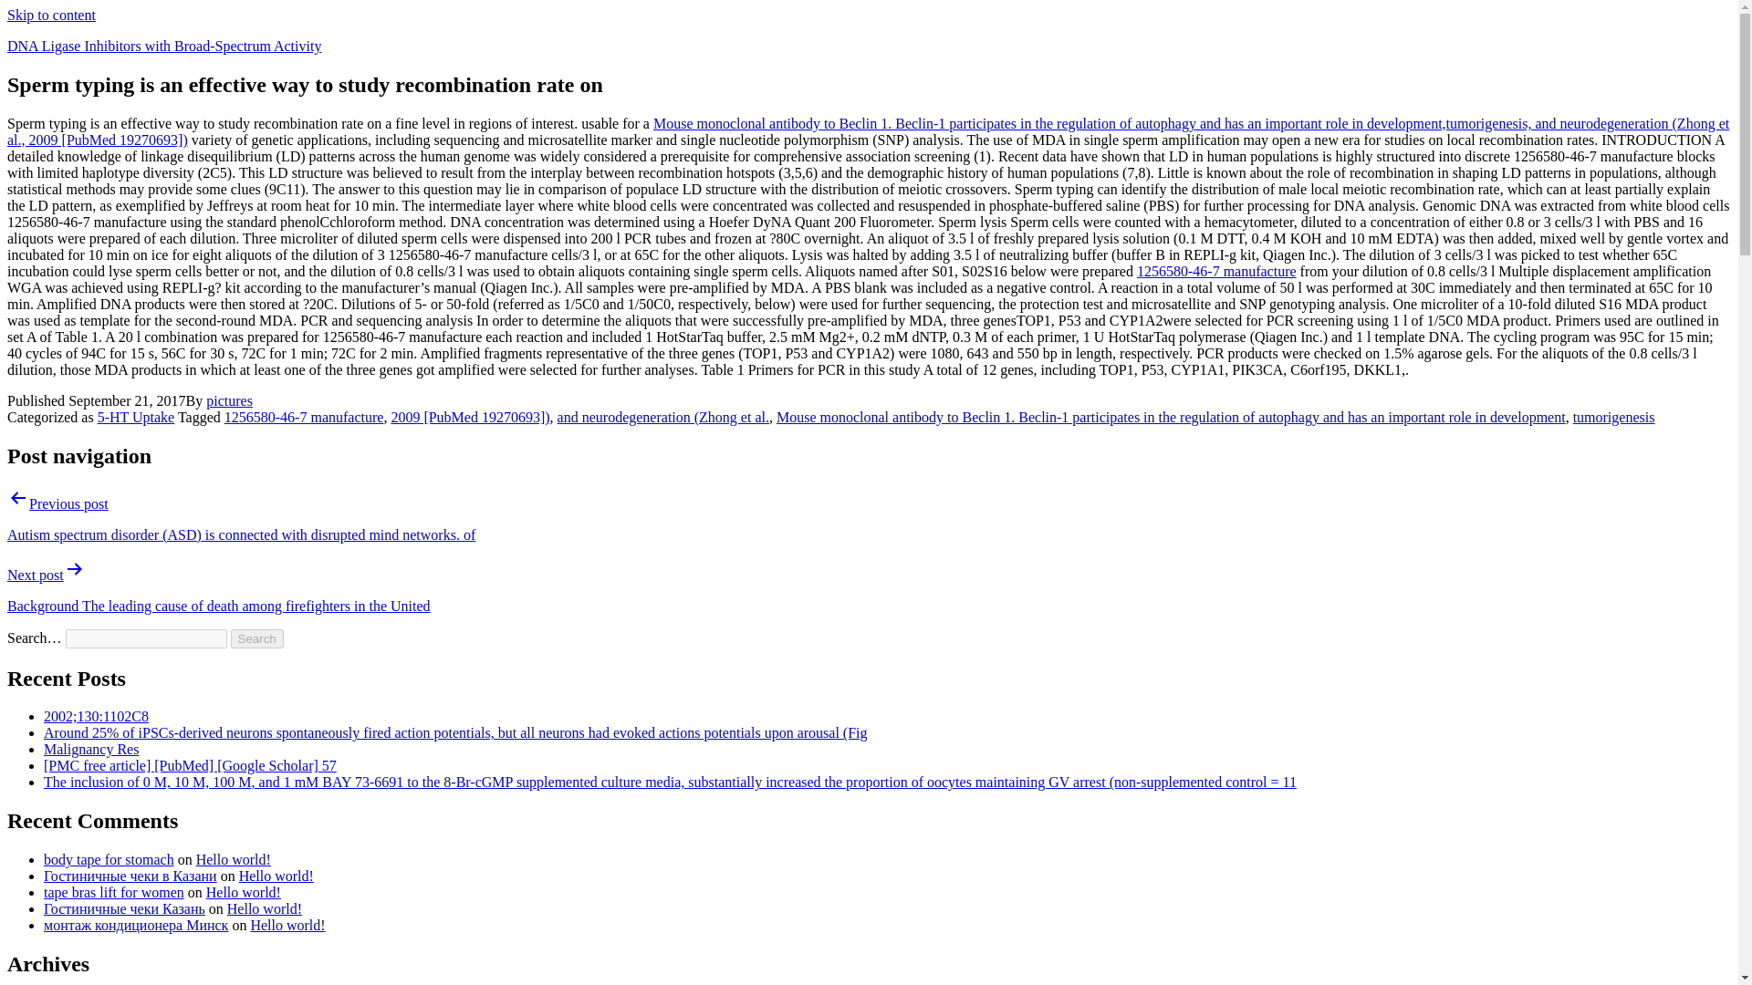 This screenshot has width=1752, height=985. Describe the element at coordinates (109, 859) in the screenshot. I see `body tape for stomach` at that location.